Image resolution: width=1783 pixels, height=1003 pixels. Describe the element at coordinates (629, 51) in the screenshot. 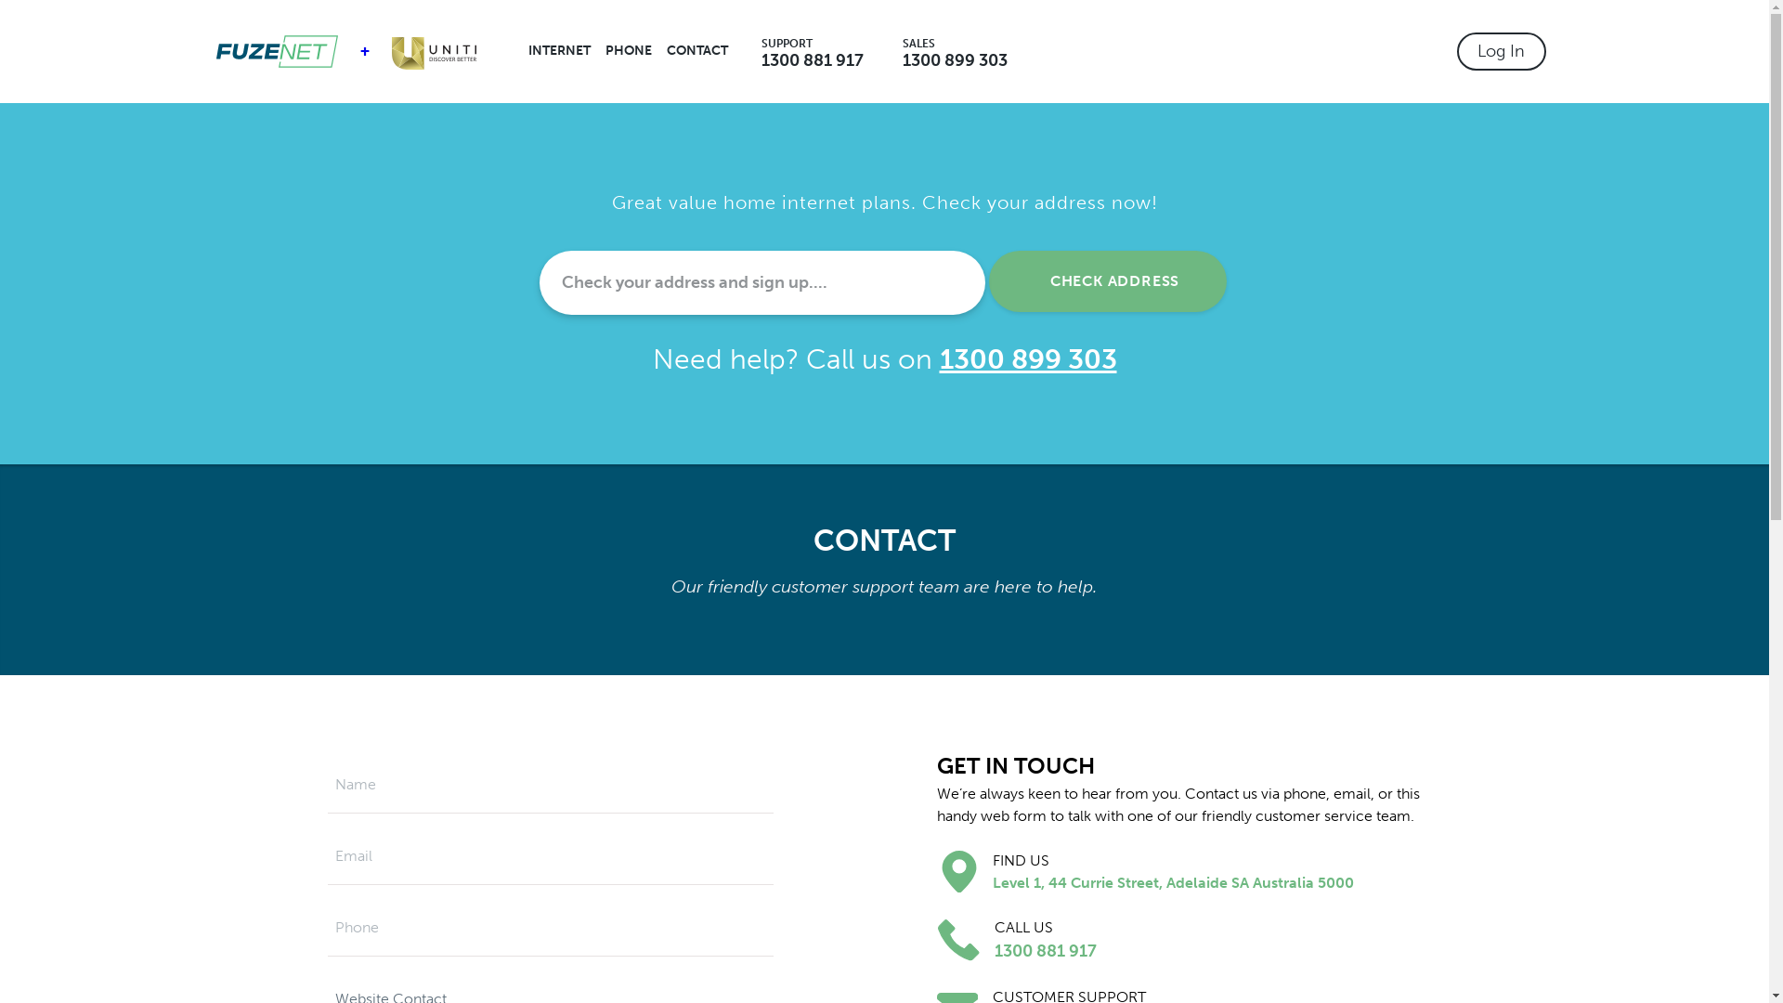

I see `PHONE` at that location.